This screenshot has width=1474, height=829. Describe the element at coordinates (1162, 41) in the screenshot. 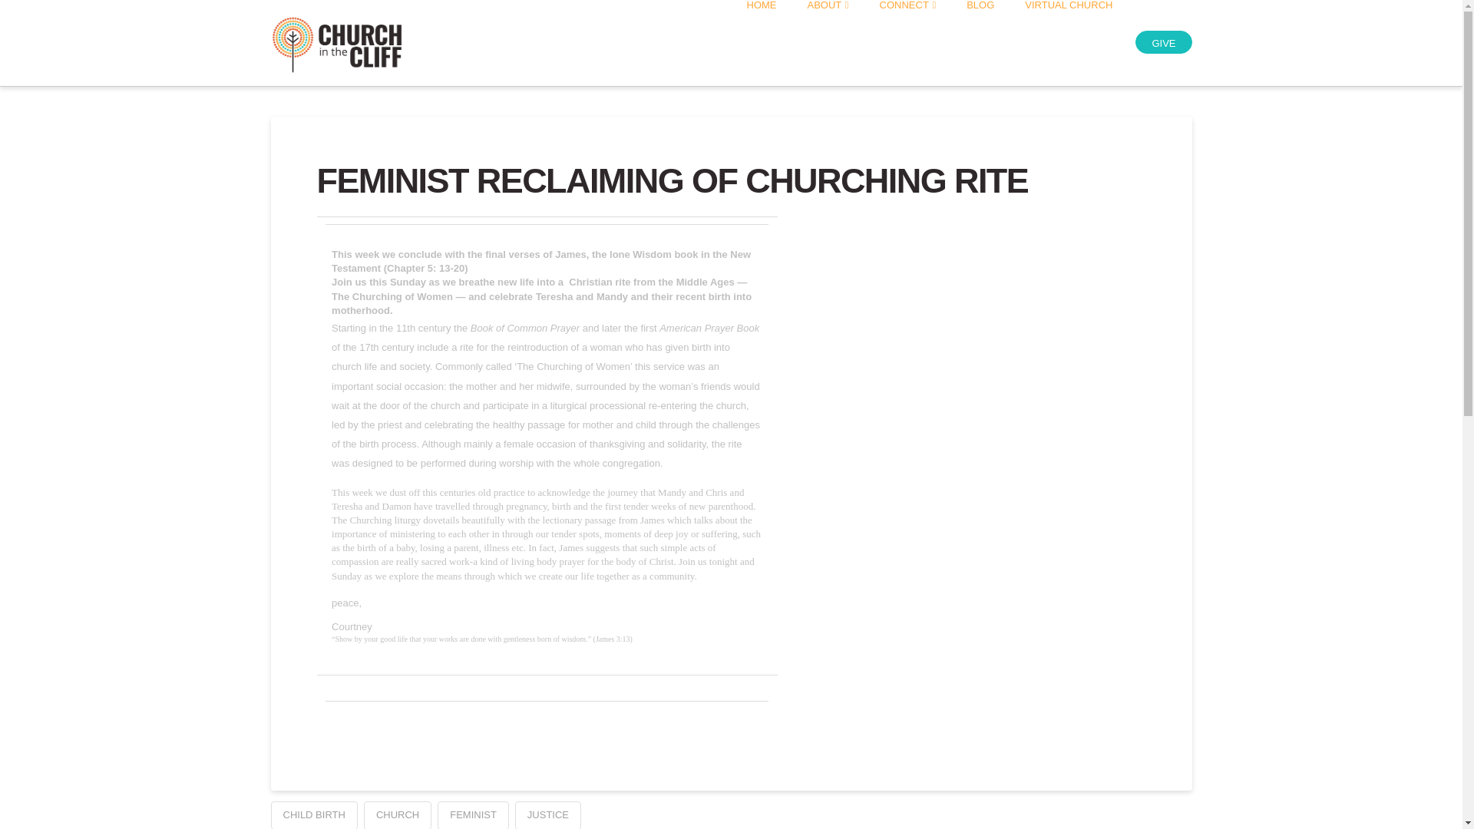

I see `GIVE` at that location.